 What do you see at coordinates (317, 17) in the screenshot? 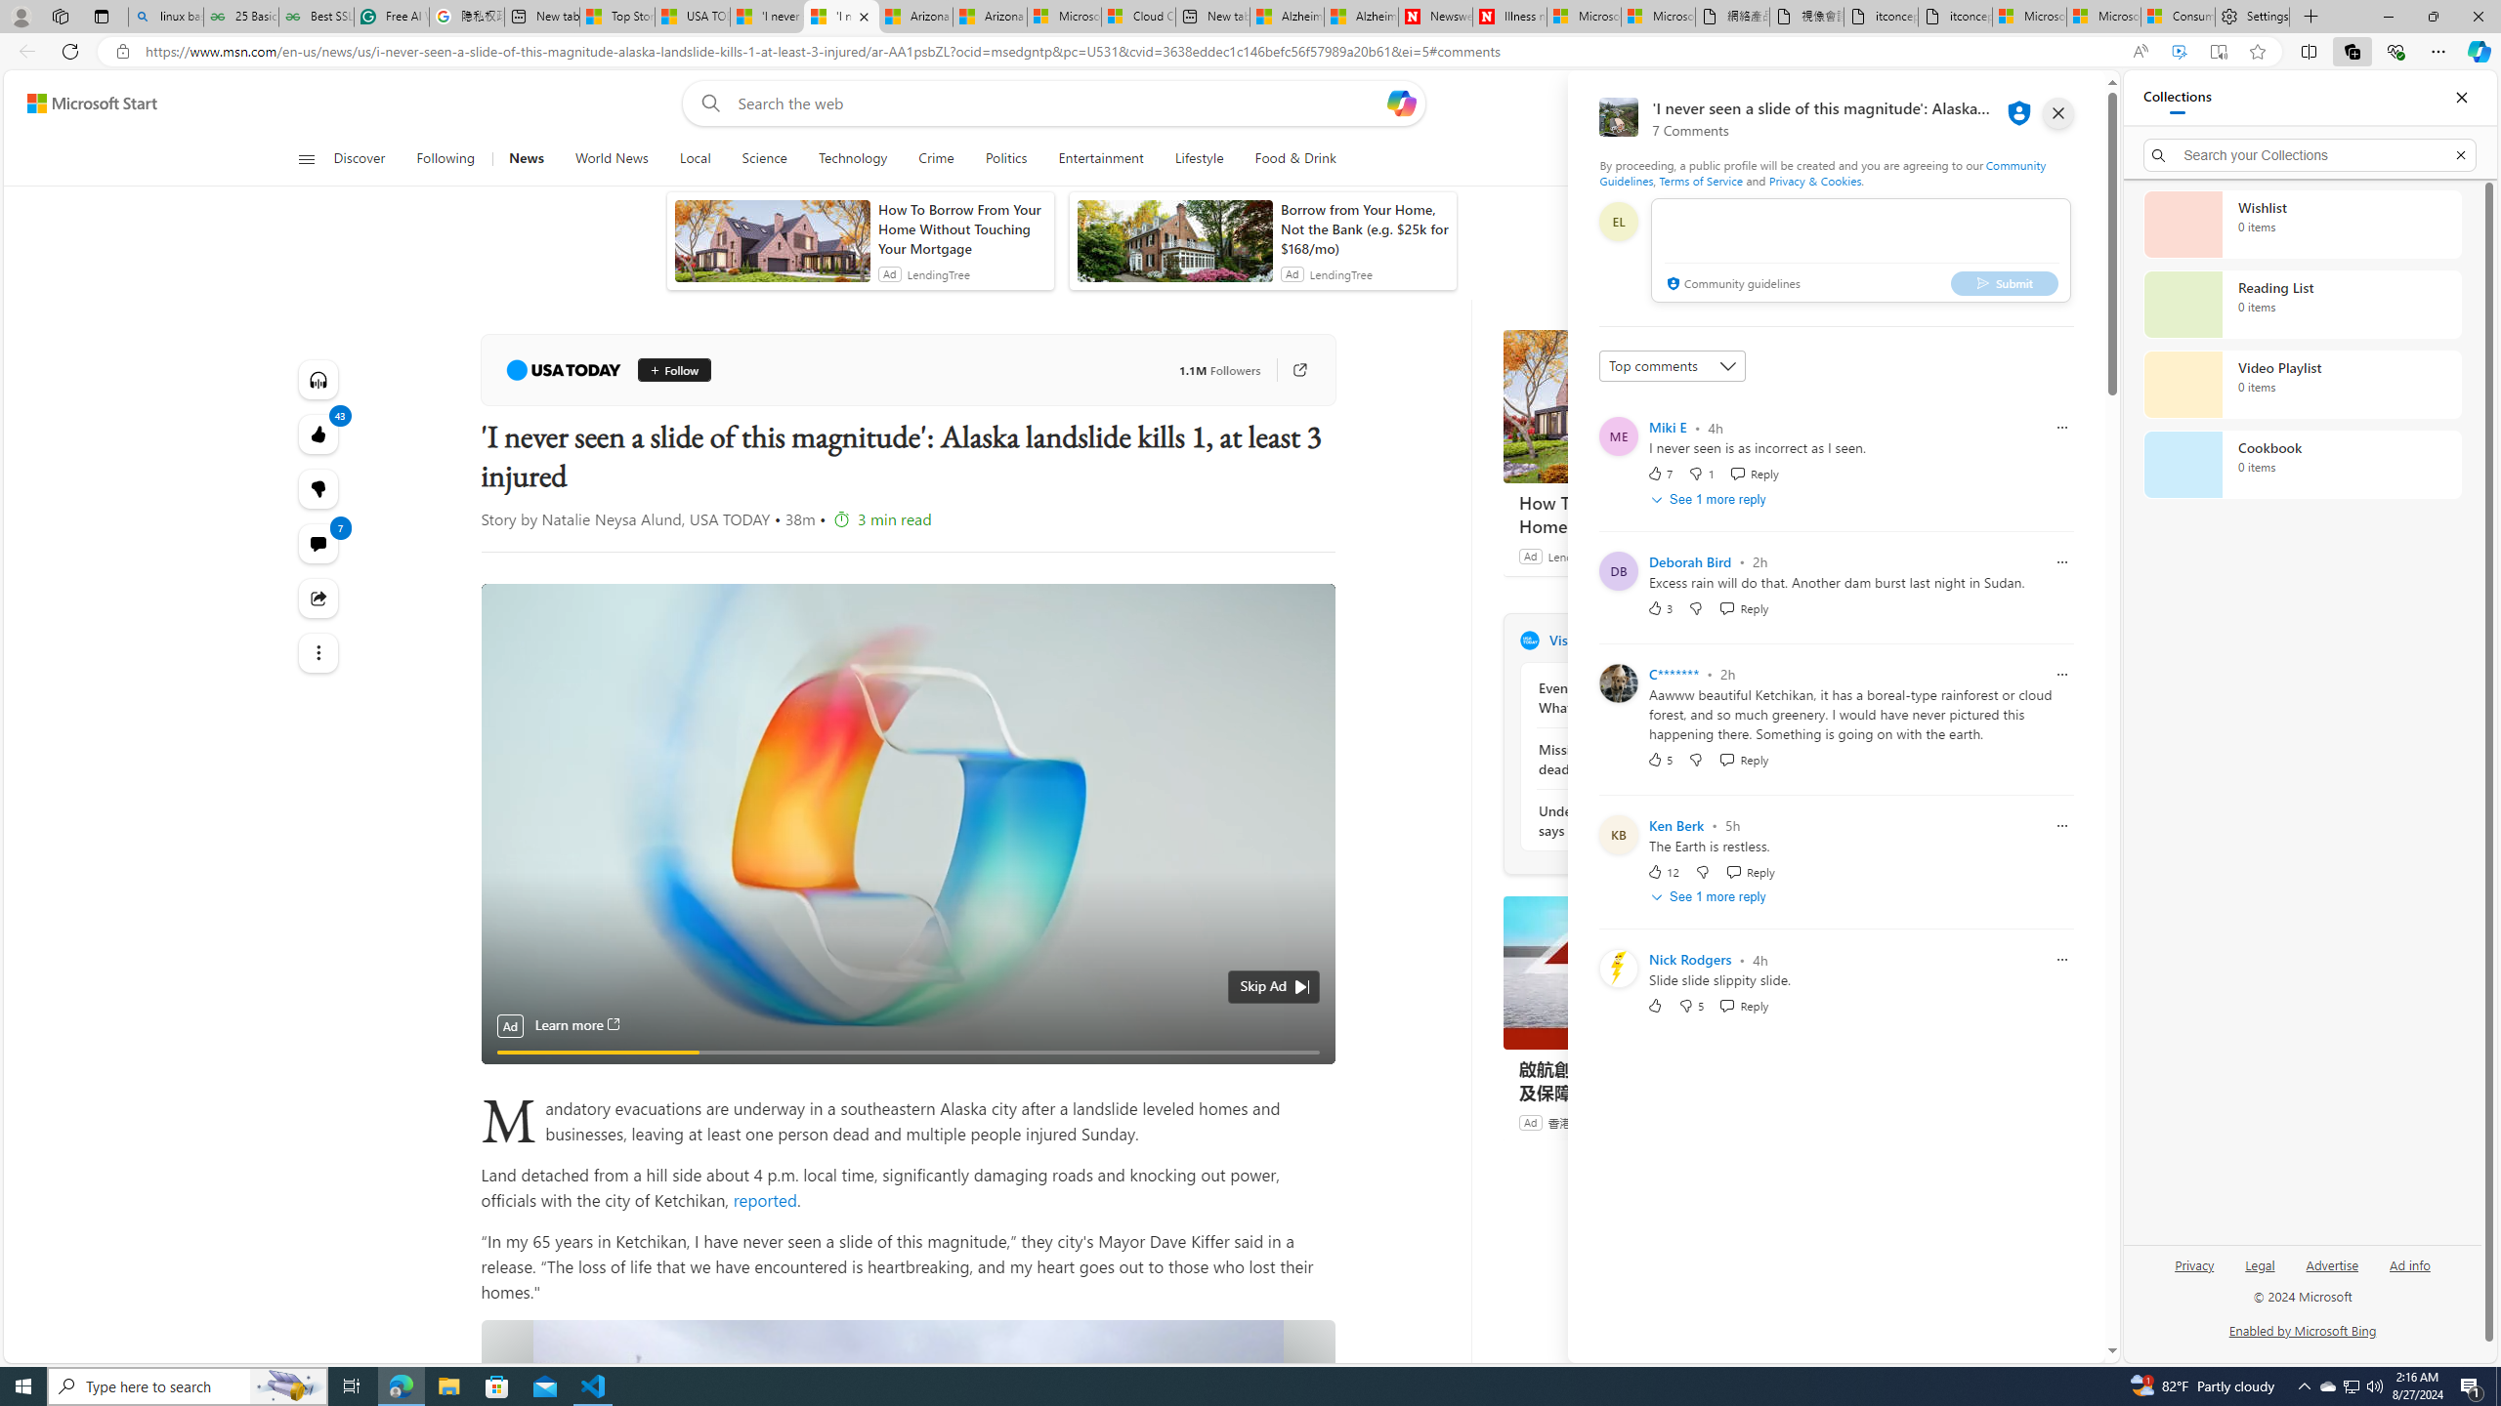
I see `Best SSL Certificates Provider in India - GeeksforGeeks` at bounding box center [317, 17].